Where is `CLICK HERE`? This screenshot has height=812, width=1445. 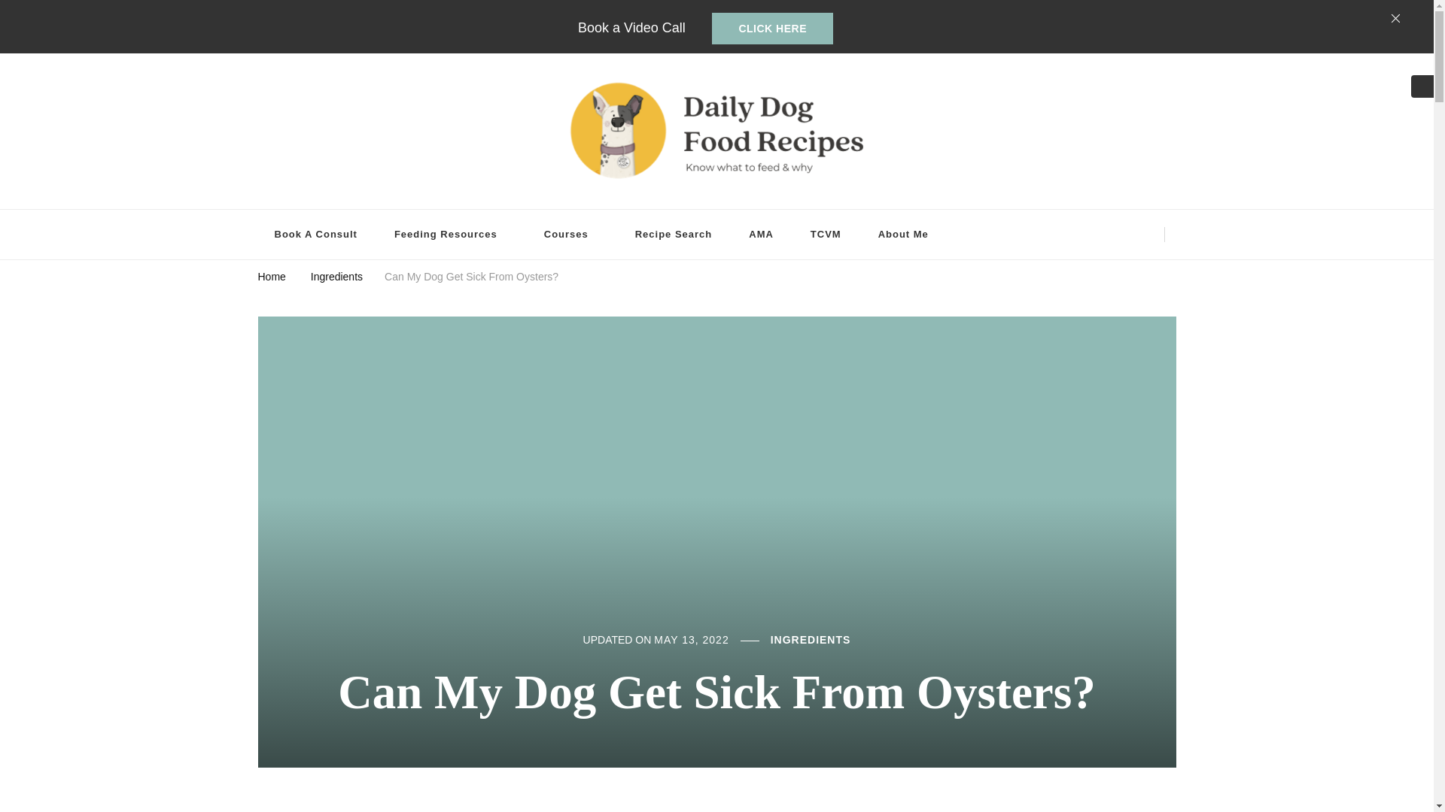 CLICK HERE is located at coordinates (772, 29).